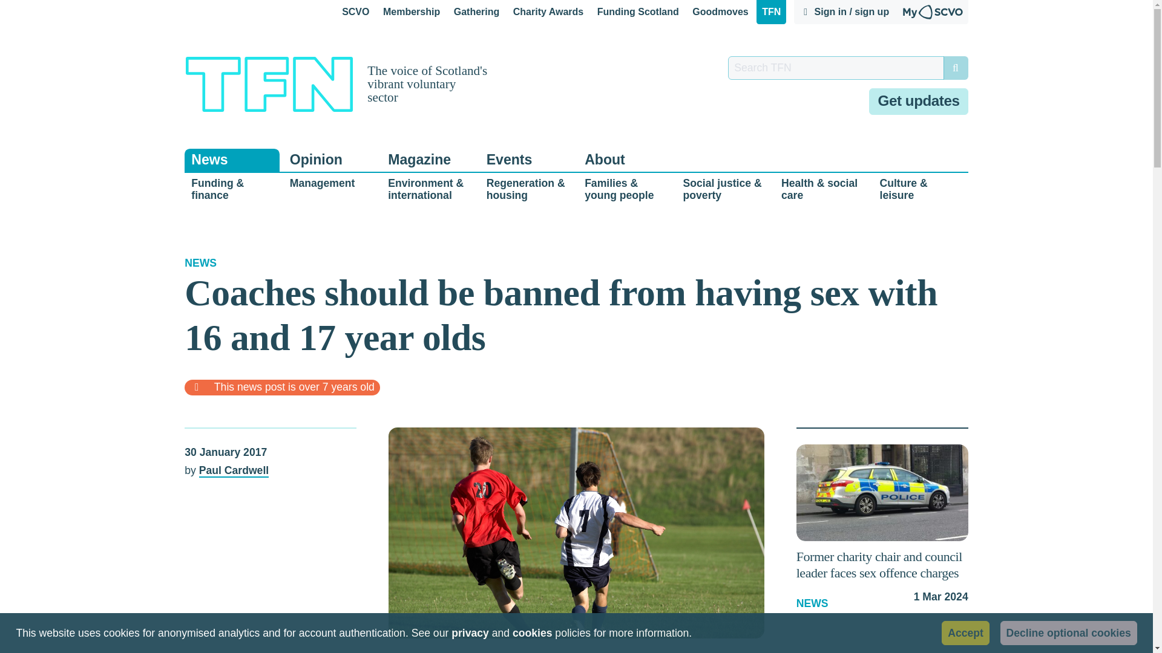  Describe the element at coordinates (336, 83) in the screenshot. I see `The voice of Scotland's vibrant voluntary sector` at that location.